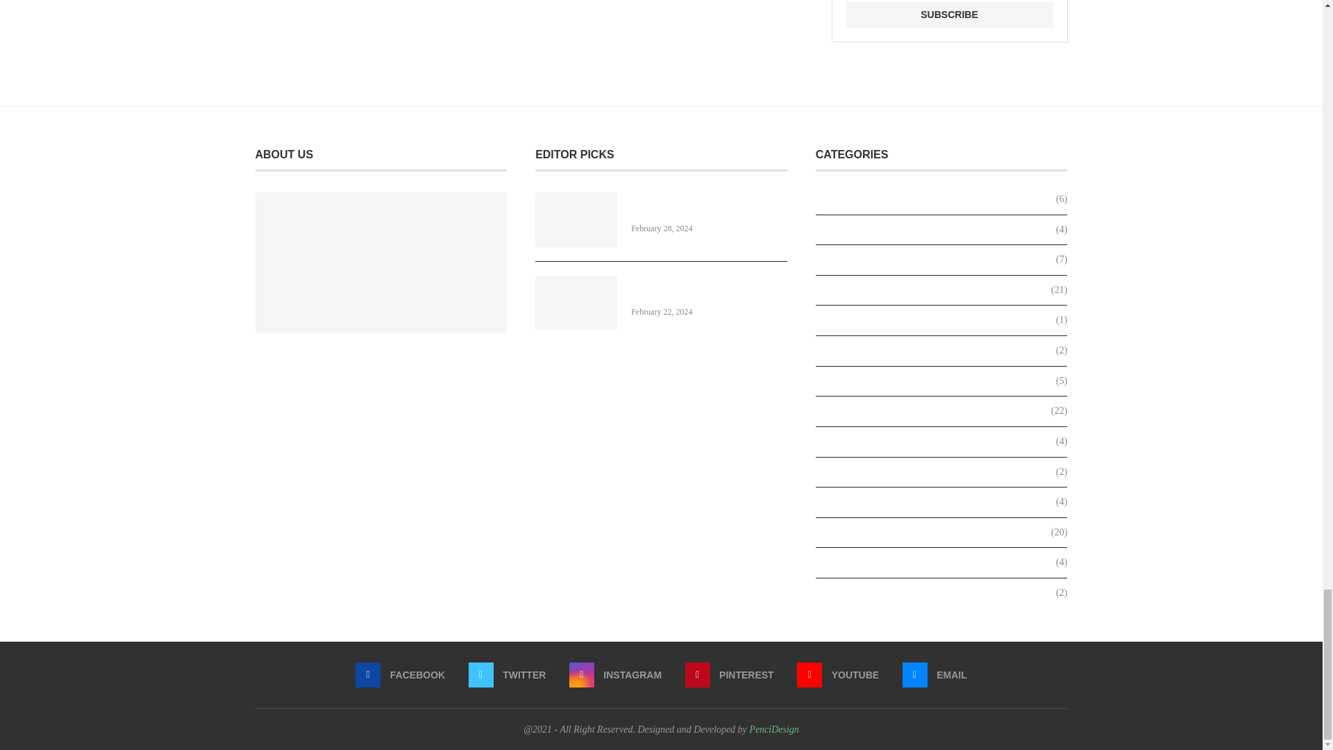 The height and width of the screenshot is (750, 1333). Describe the element at coordinates (948, 14) in the screenshot. I see `Subscribe` at that location.